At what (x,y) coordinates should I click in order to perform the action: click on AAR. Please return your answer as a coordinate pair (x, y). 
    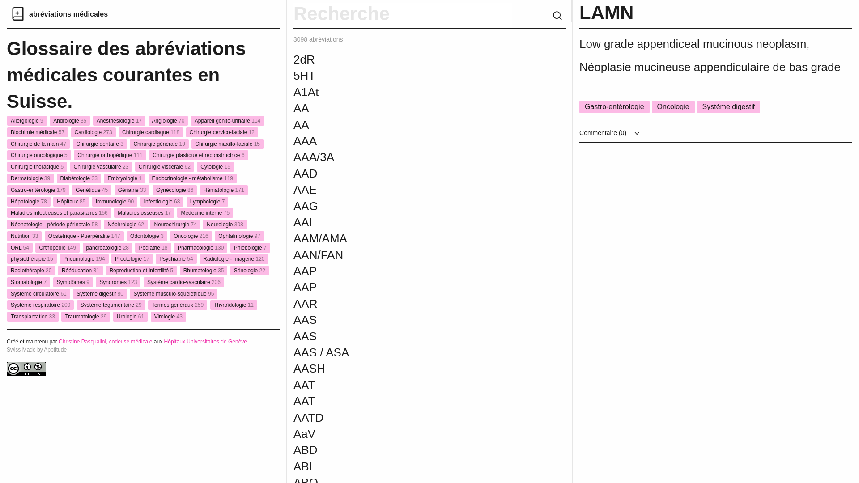
    Looking at the image, I should click on (406, 304).